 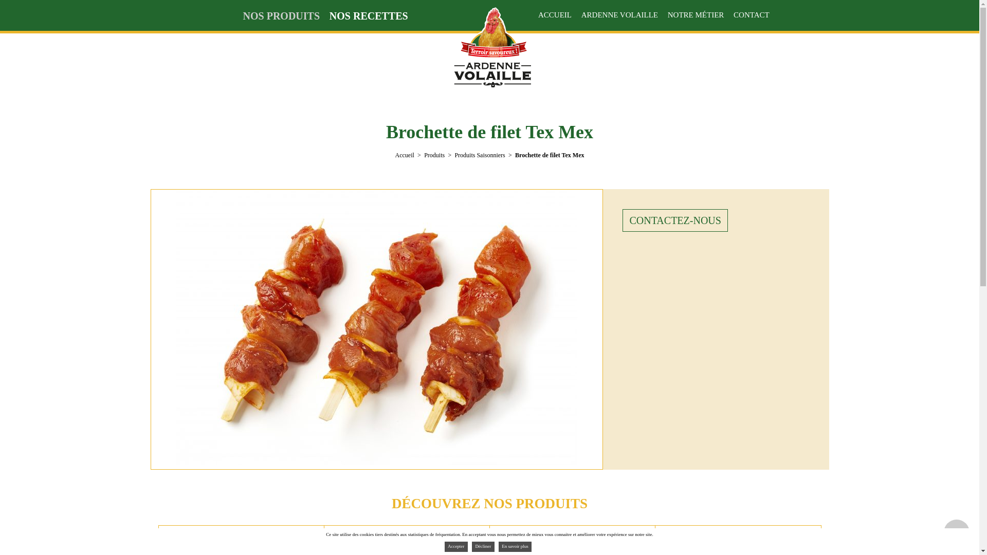 I want to click on CONTACTEZ-NOUS, so click(x=675, y=220).